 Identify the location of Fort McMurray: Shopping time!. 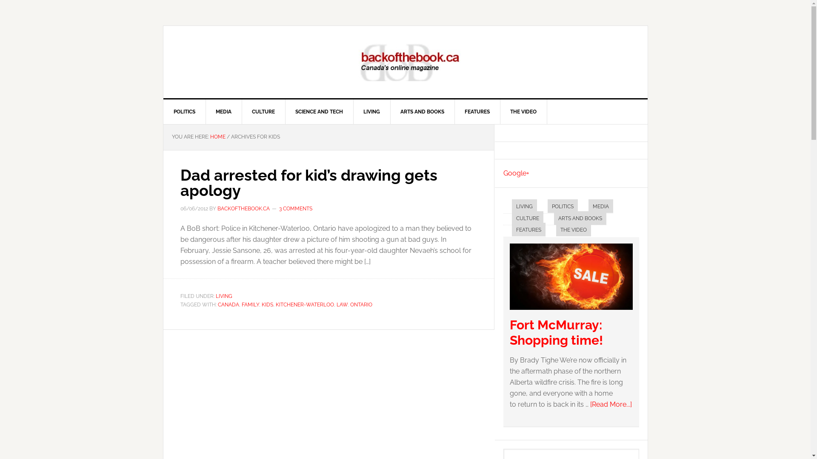
(571, 312).